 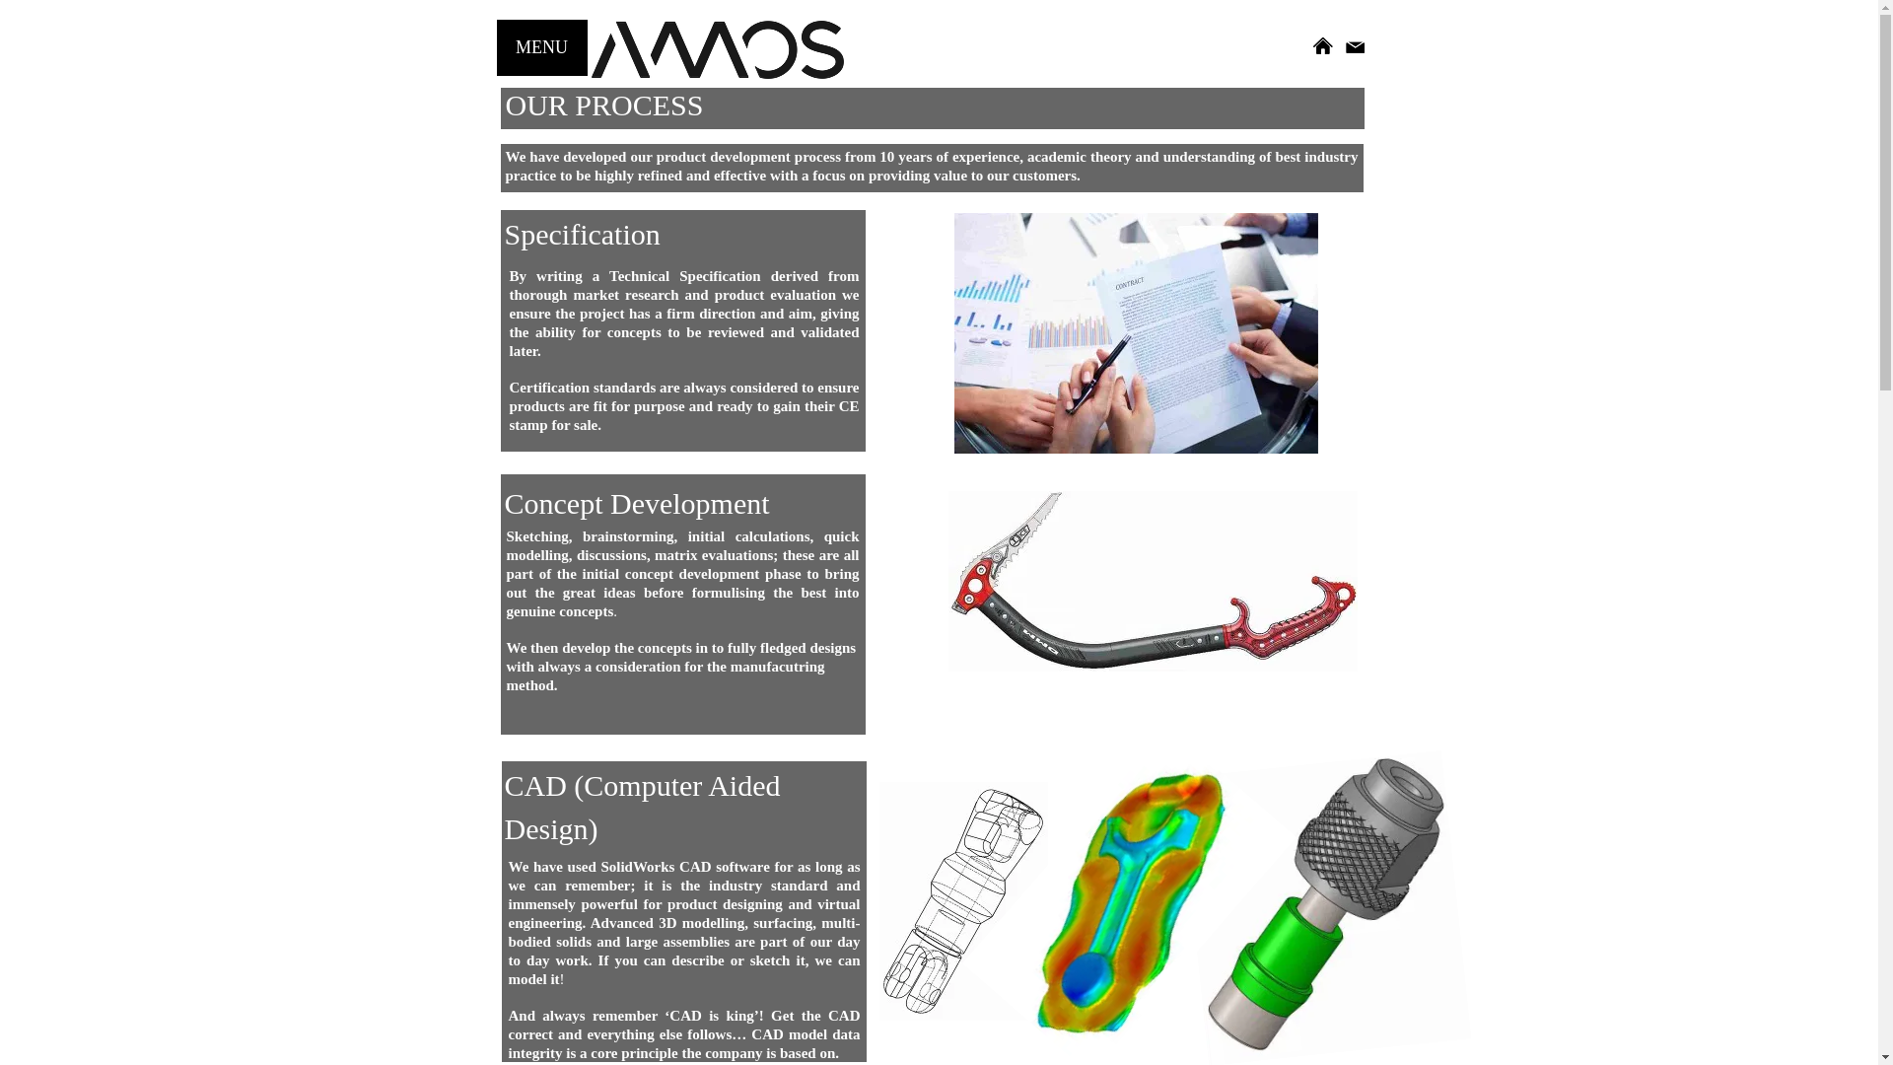 I want to click on MENU, so click(x=541, y=47).